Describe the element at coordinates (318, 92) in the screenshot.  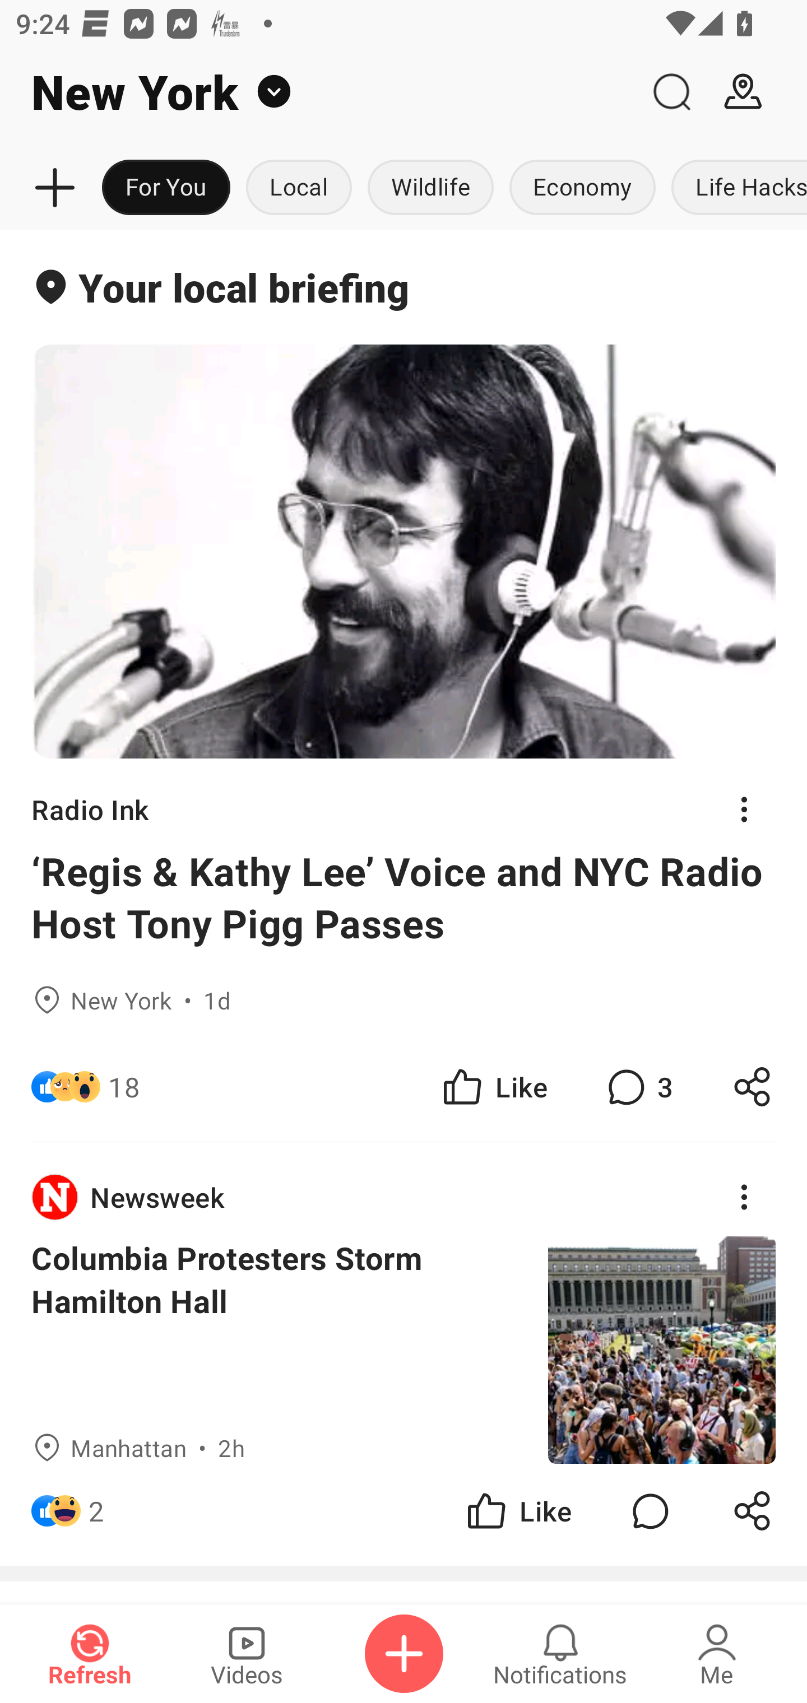
I see `New York` at that location.